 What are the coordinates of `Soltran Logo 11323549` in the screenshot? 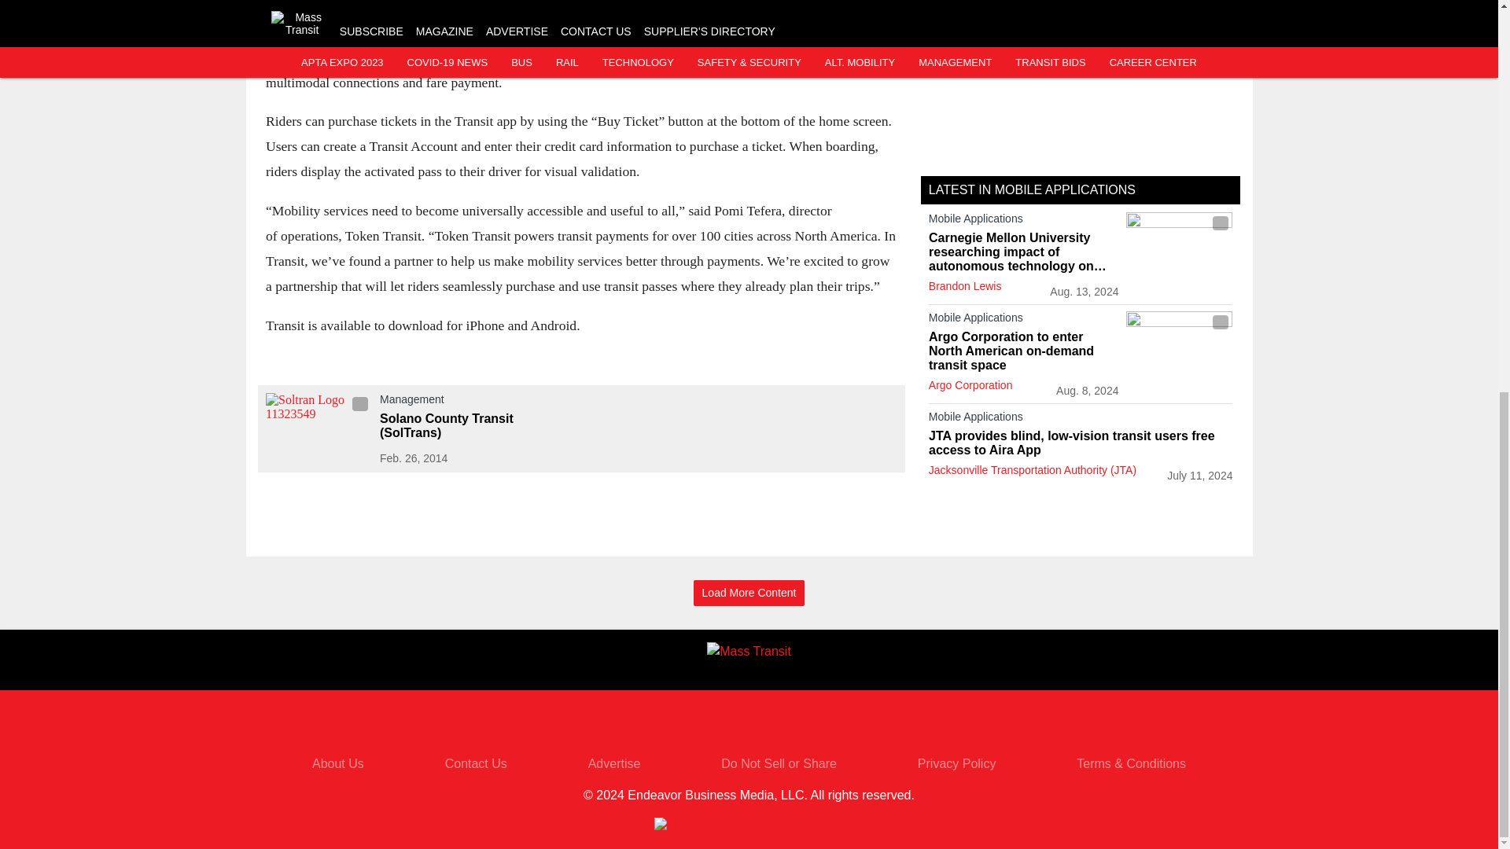 It's located at (318, 422).